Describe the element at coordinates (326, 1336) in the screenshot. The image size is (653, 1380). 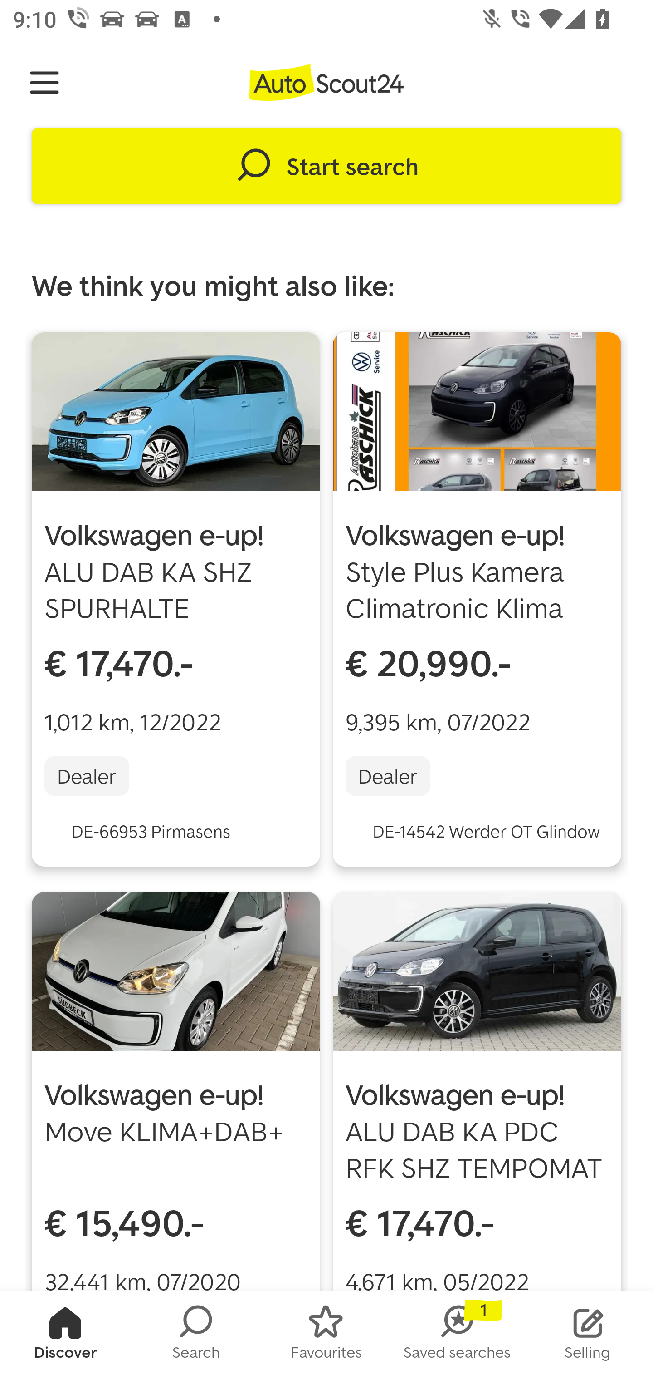
I see `FAVORITES Favourites` at that location.